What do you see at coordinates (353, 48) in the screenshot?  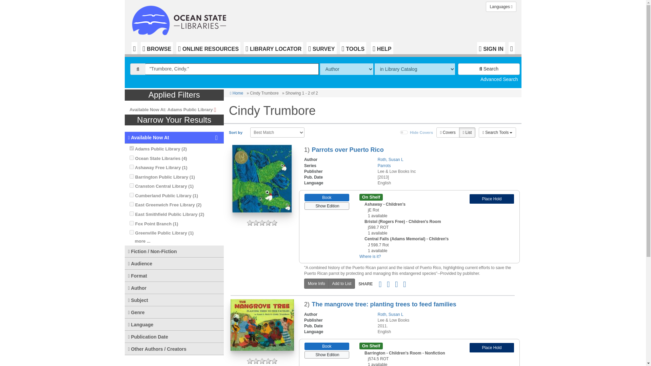 I see `TOOLS` at bounding box center [353, 48].